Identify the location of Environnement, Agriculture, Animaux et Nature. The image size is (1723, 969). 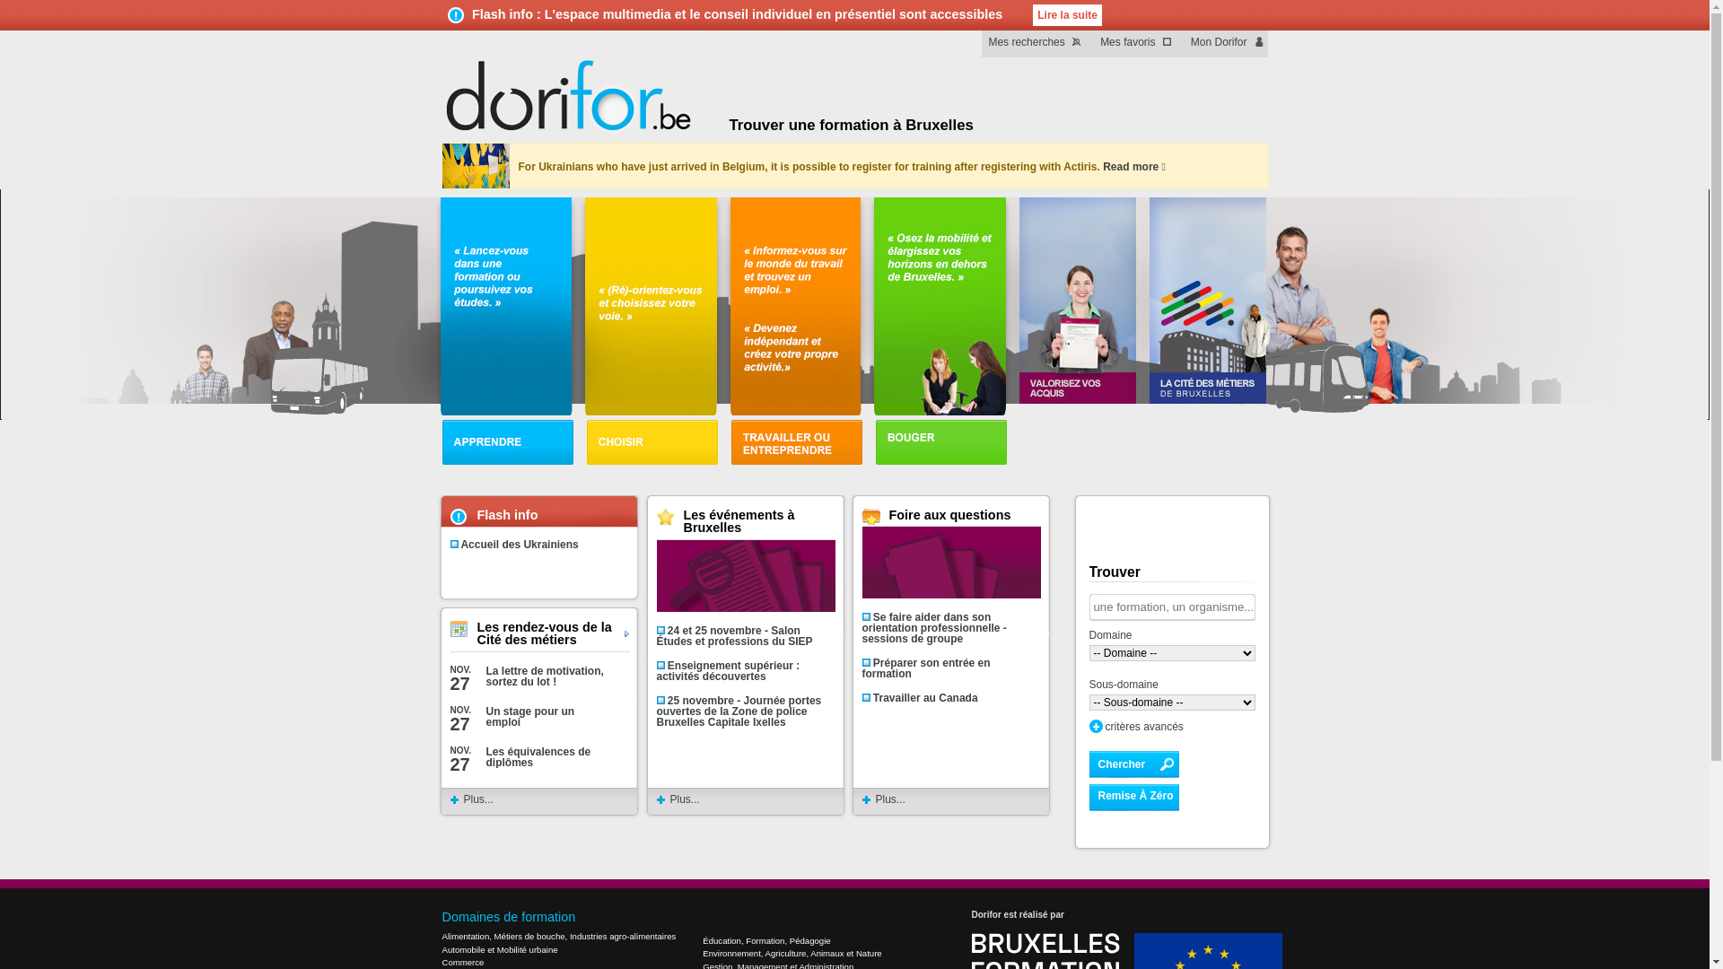
(792, 951).